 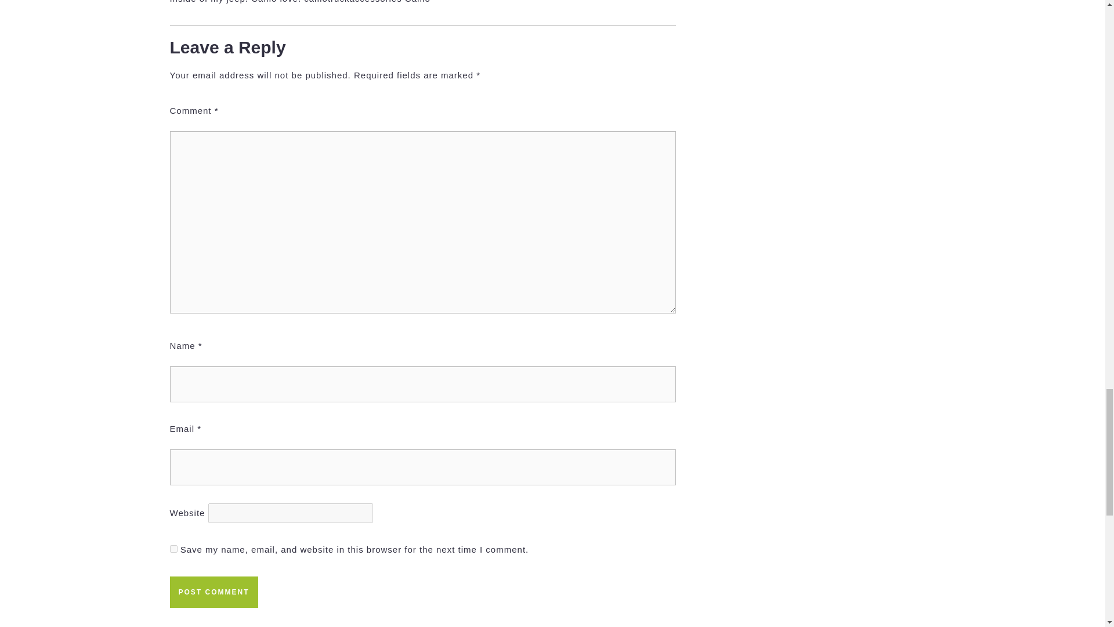 I want to click on yes, so click(x=213, y=592).